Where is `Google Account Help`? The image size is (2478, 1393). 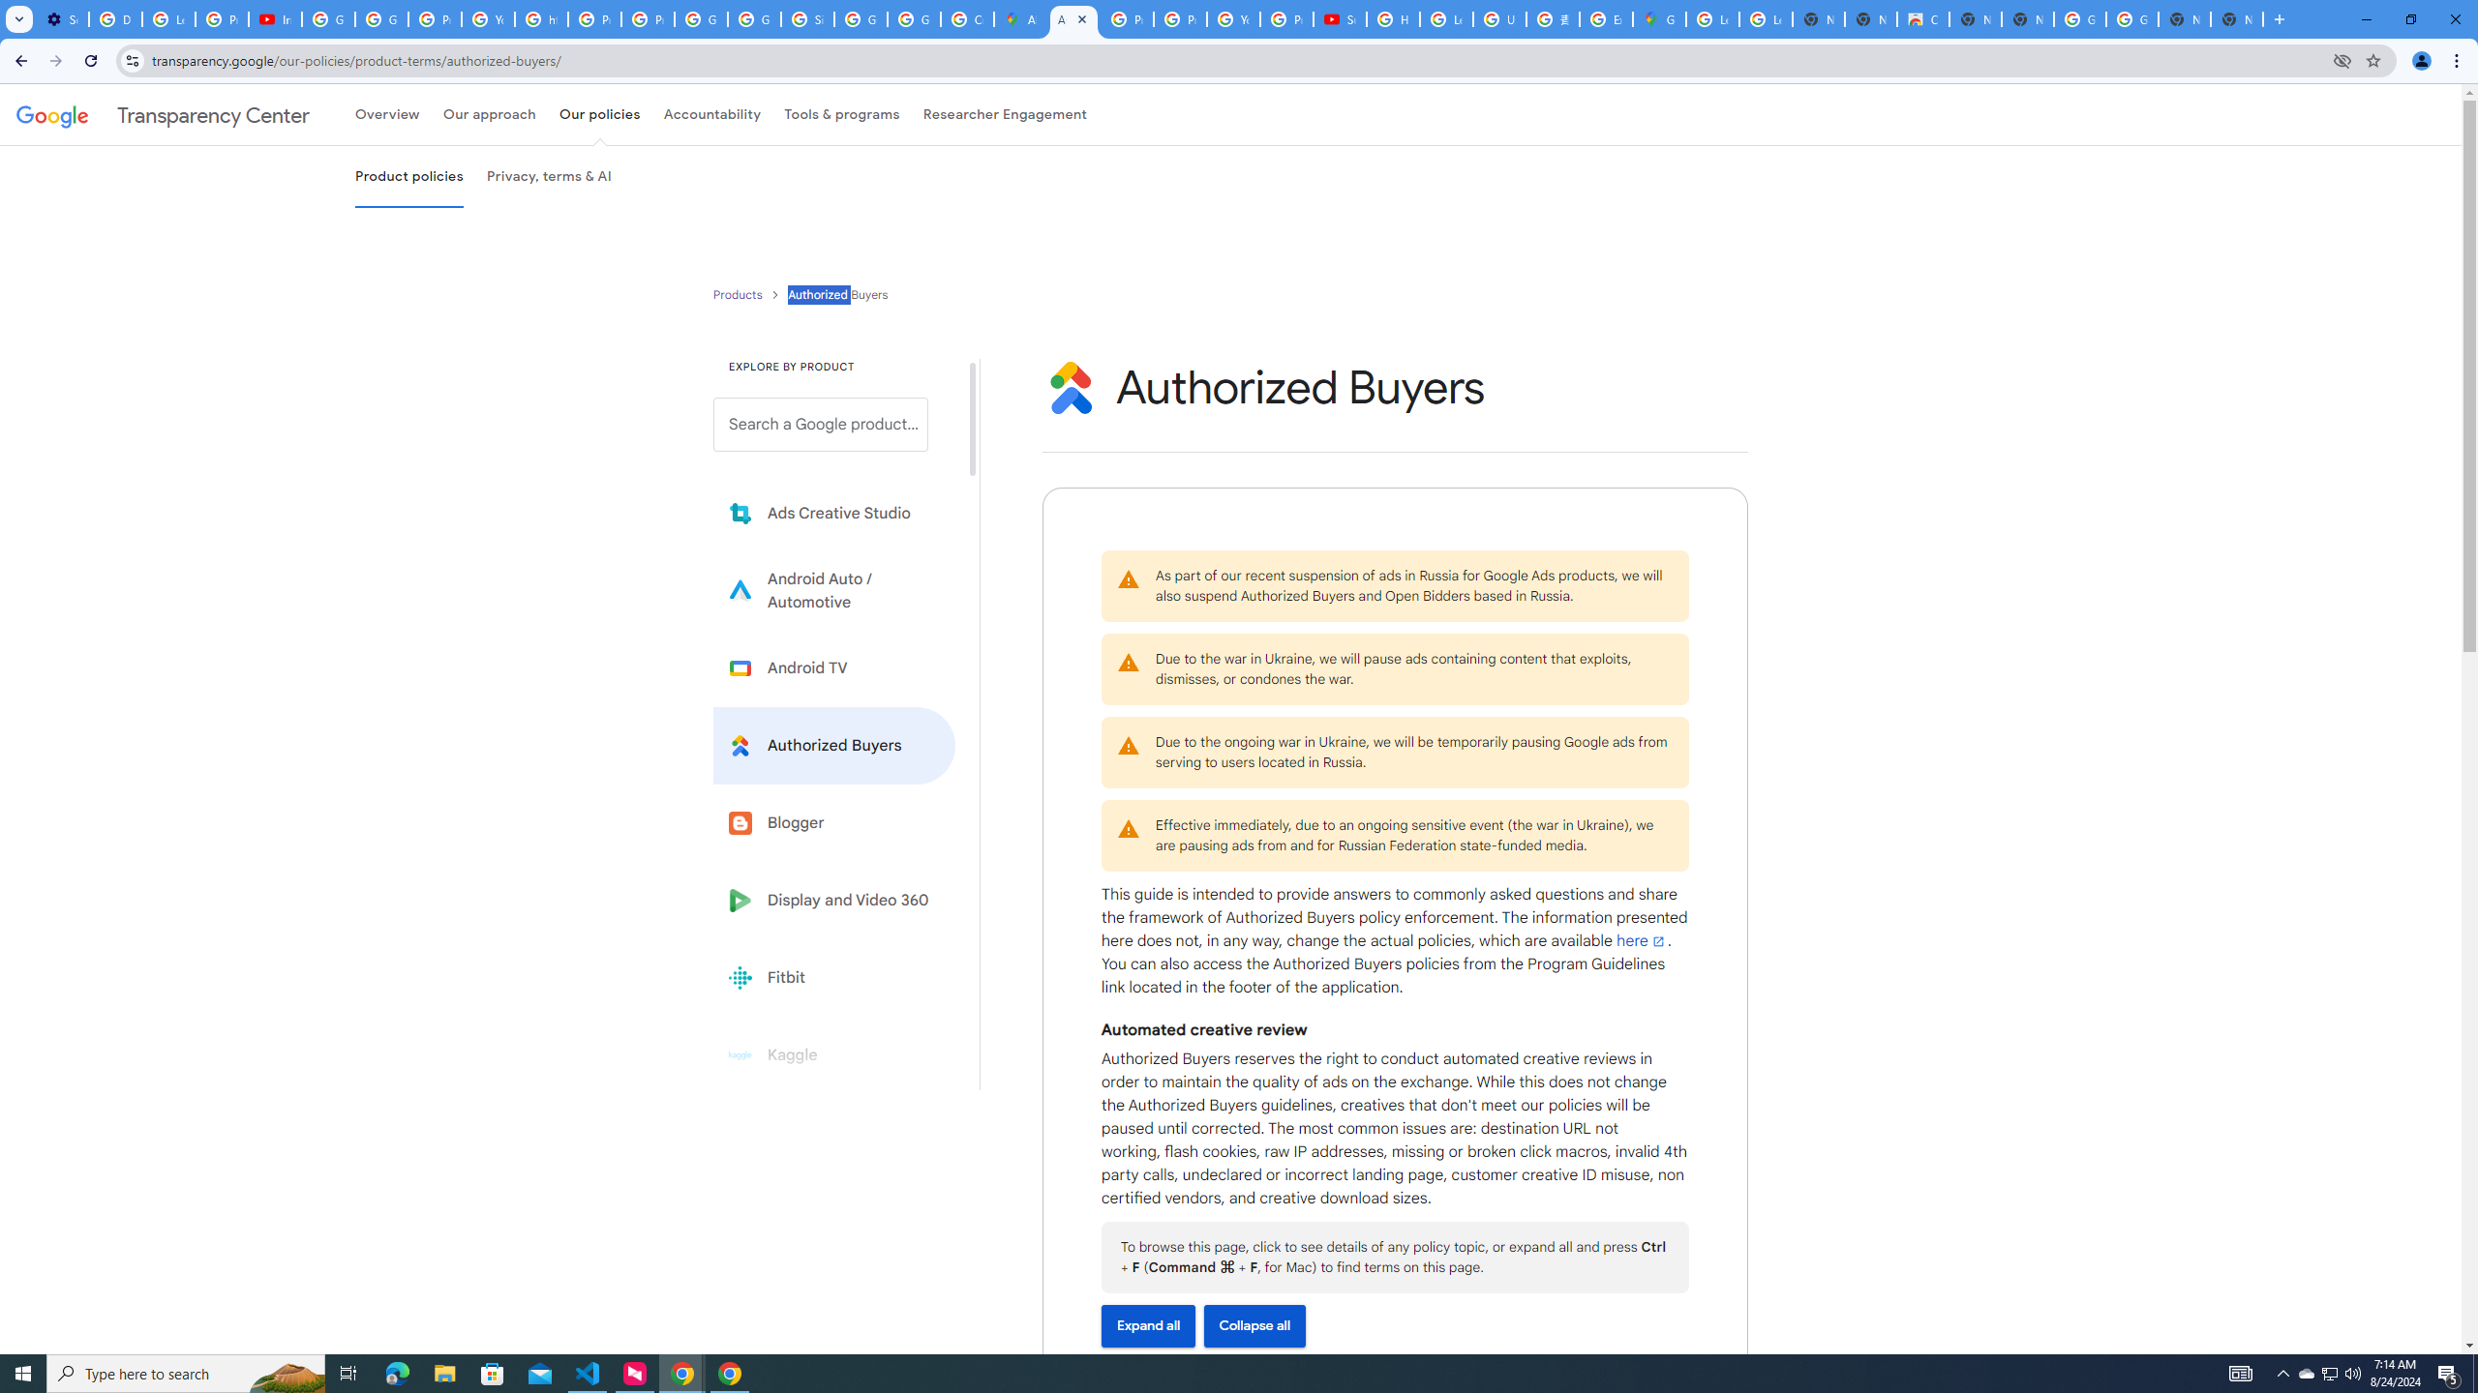 Google Account Help is located at coordinates (381, 19).